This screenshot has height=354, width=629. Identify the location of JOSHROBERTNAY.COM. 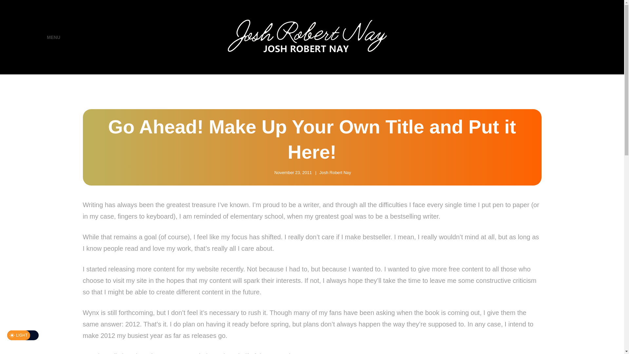
(465, 42).